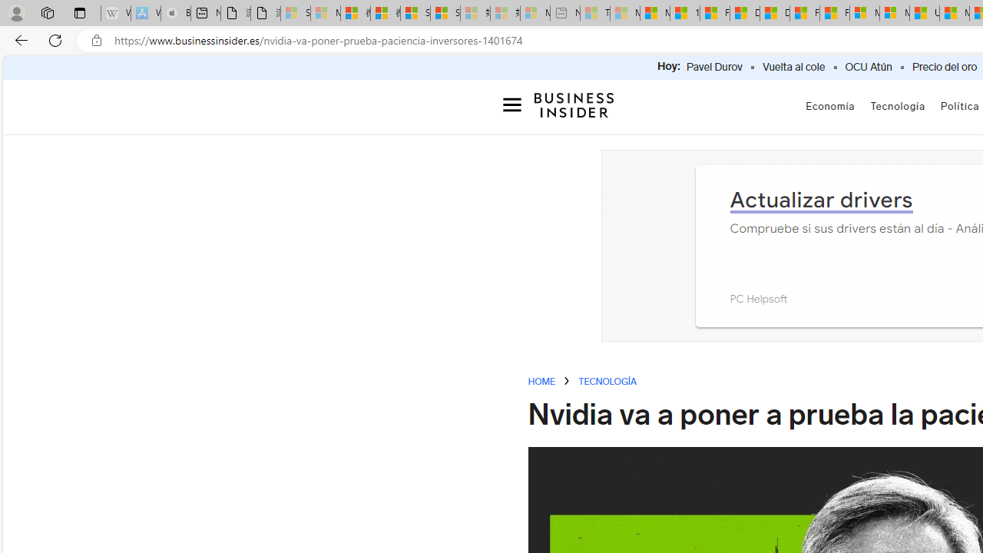 Image resolution: width=983 pixels, height=553 pixels. What do you see at coordinates (542, 381) in the screenshot?
I see `HOME` at bounding box center [542, 381].